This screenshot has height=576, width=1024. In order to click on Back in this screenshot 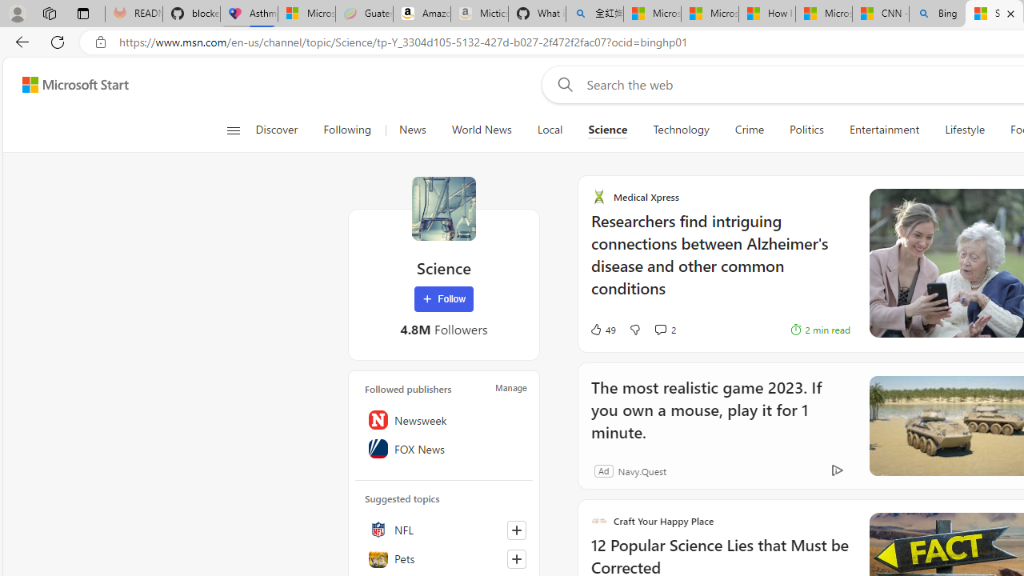, I will do `click(19, 42)`.